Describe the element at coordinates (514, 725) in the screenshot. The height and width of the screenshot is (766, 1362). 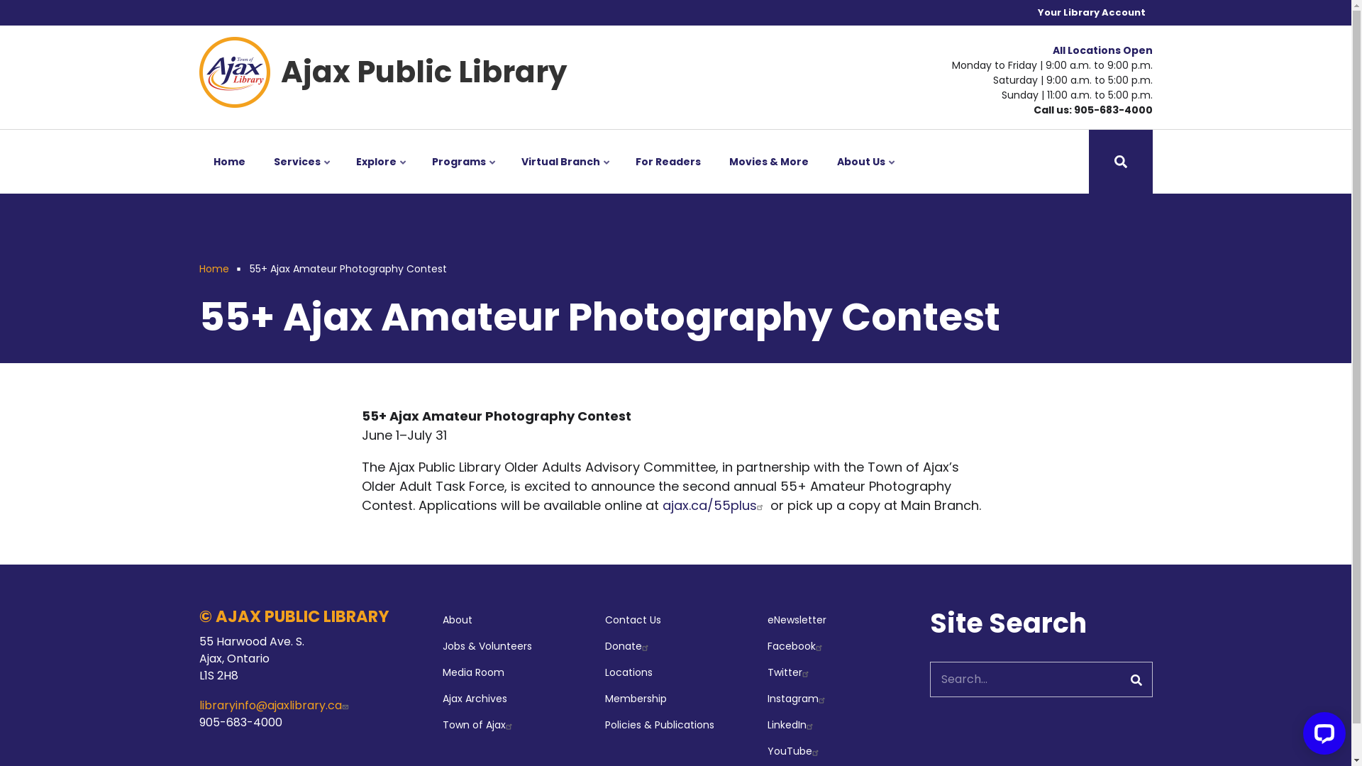
I see `Town of Ajax(link is external)` at that location.